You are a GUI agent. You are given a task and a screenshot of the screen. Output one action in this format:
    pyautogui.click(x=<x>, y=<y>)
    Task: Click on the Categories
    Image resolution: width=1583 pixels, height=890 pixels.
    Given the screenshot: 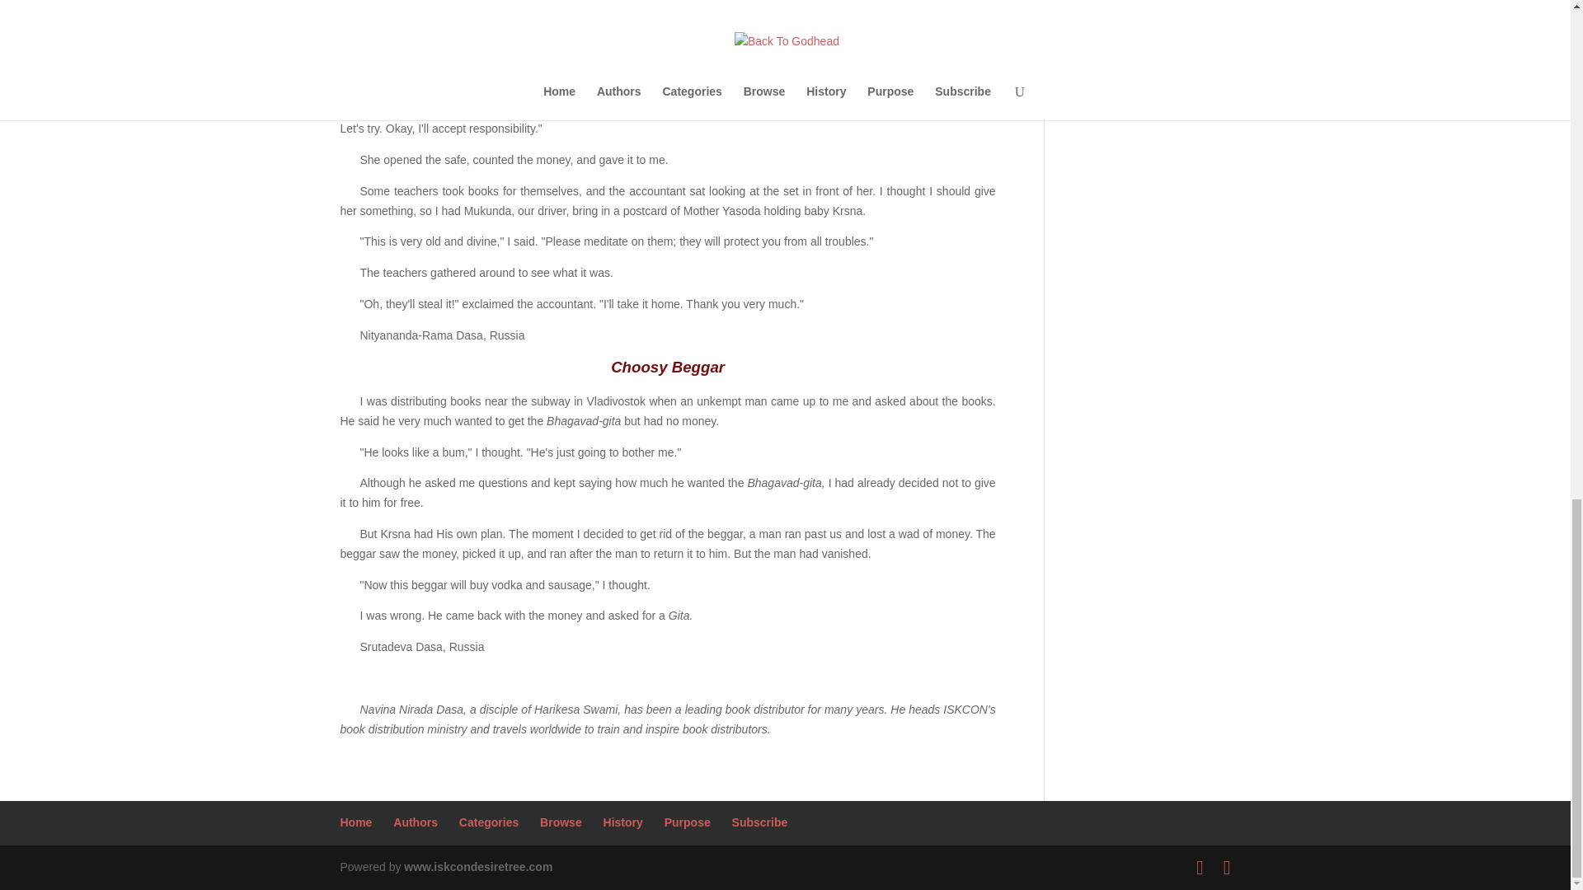 What is the action you would take?
    pyautogui.click(x=488, y=822)
    